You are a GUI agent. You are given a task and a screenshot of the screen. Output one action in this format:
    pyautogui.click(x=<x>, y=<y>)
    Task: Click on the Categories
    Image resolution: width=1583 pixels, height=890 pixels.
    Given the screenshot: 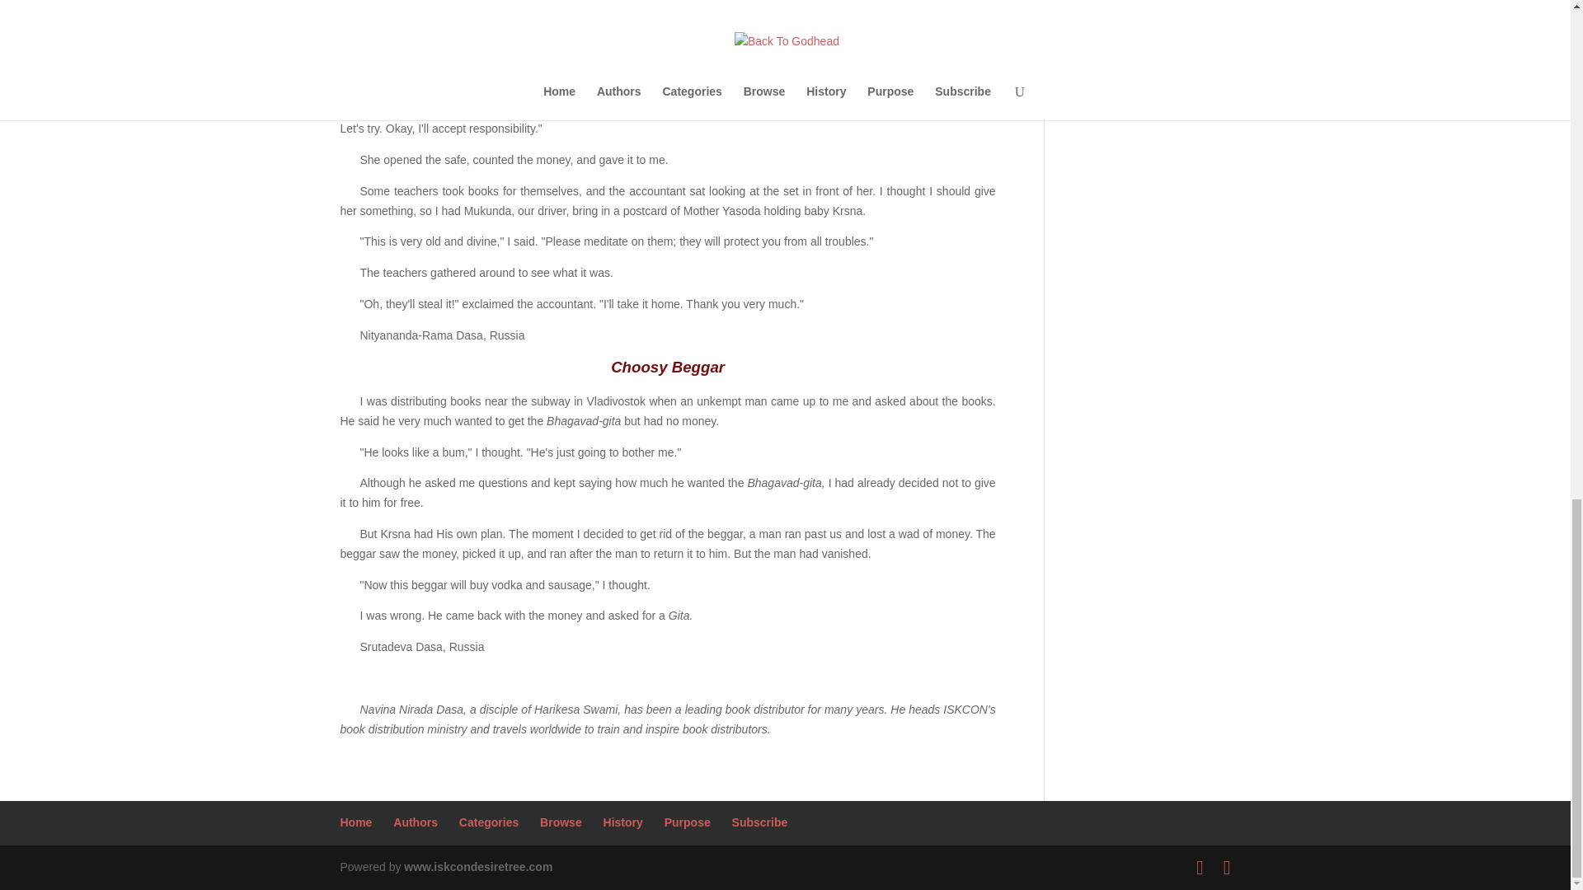 What is the action you would take?
    pyautogui.click(x=488, y=822)
    